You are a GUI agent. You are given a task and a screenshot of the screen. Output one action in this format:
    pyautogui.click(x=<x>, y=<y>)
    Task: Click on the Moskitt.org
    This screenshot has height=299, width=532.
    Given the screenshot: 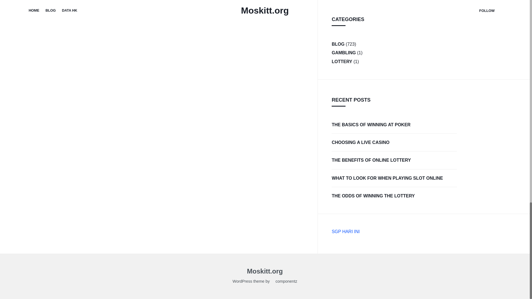 What is the action you would take?
    pyautogui.click(x=264, y=272)
    